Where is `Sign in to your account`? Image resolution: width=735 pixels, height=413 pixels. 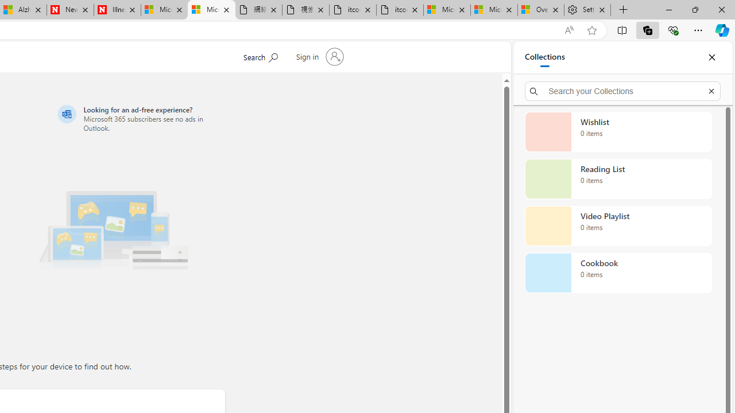 Sign in to your account is located at coordinates (318, 56).